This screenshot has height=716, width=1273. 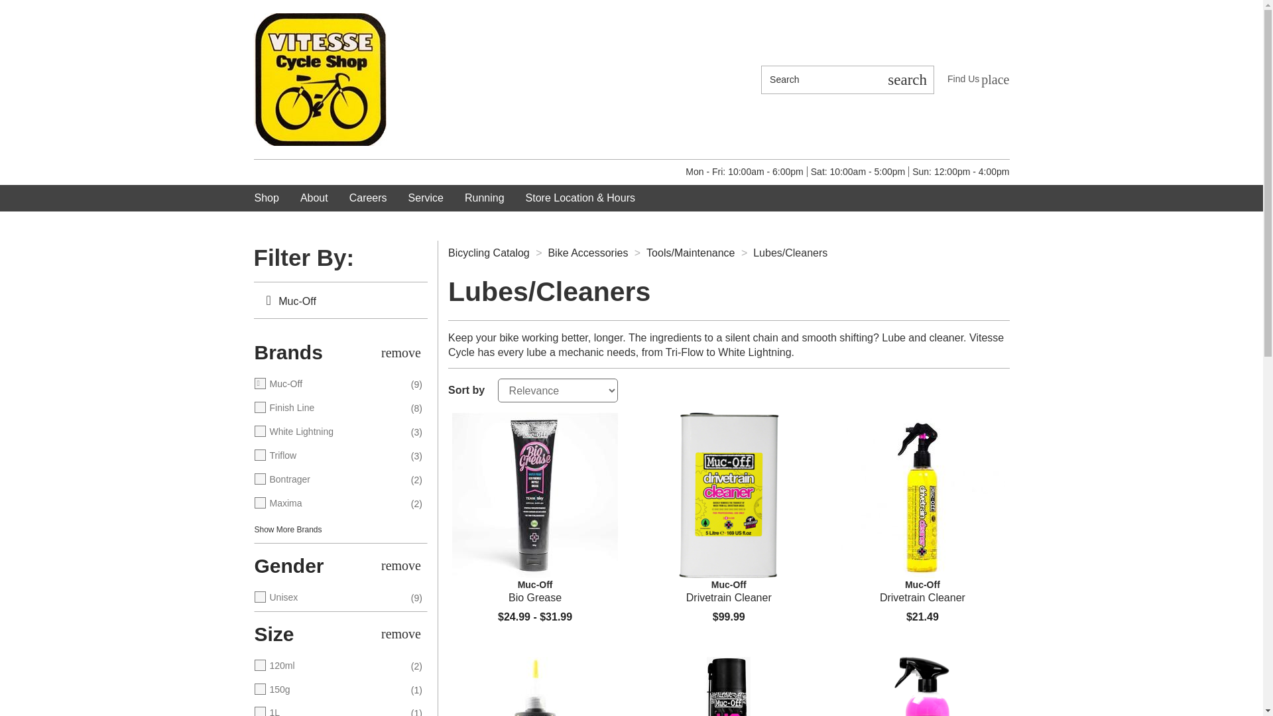 I want to click on Muc-Off Bio Grease, so click(x=534, y=495).